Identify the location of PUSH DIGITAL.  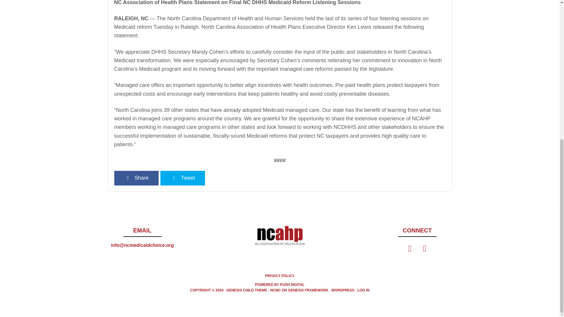
(292, 285).